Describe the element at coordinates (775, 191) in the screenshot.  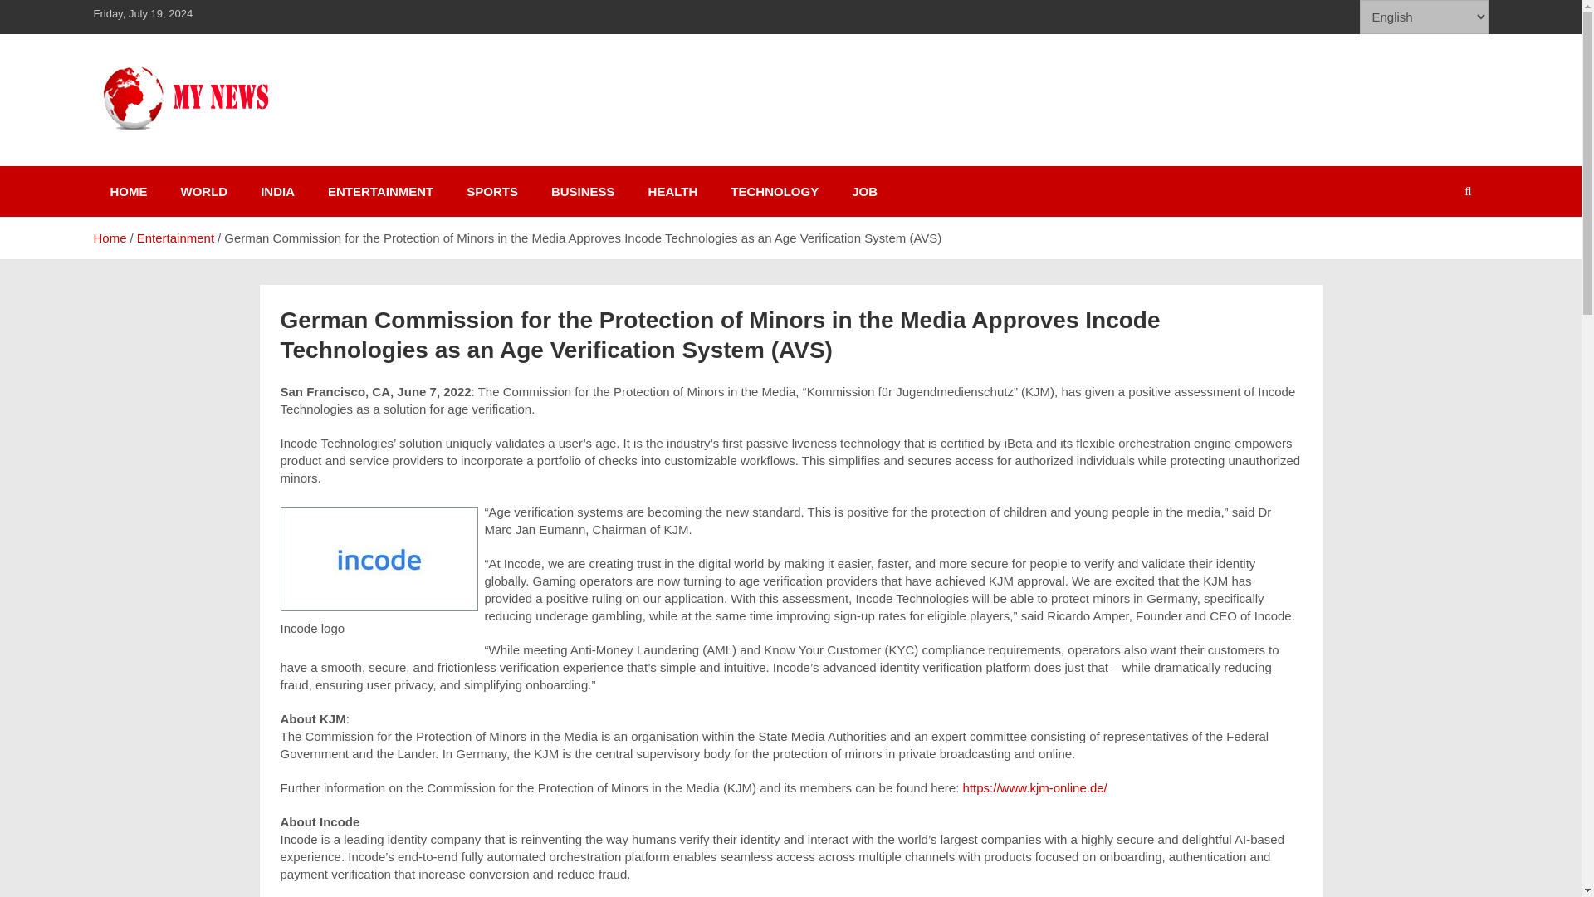
I see `TECHNOLOGY` at that location.